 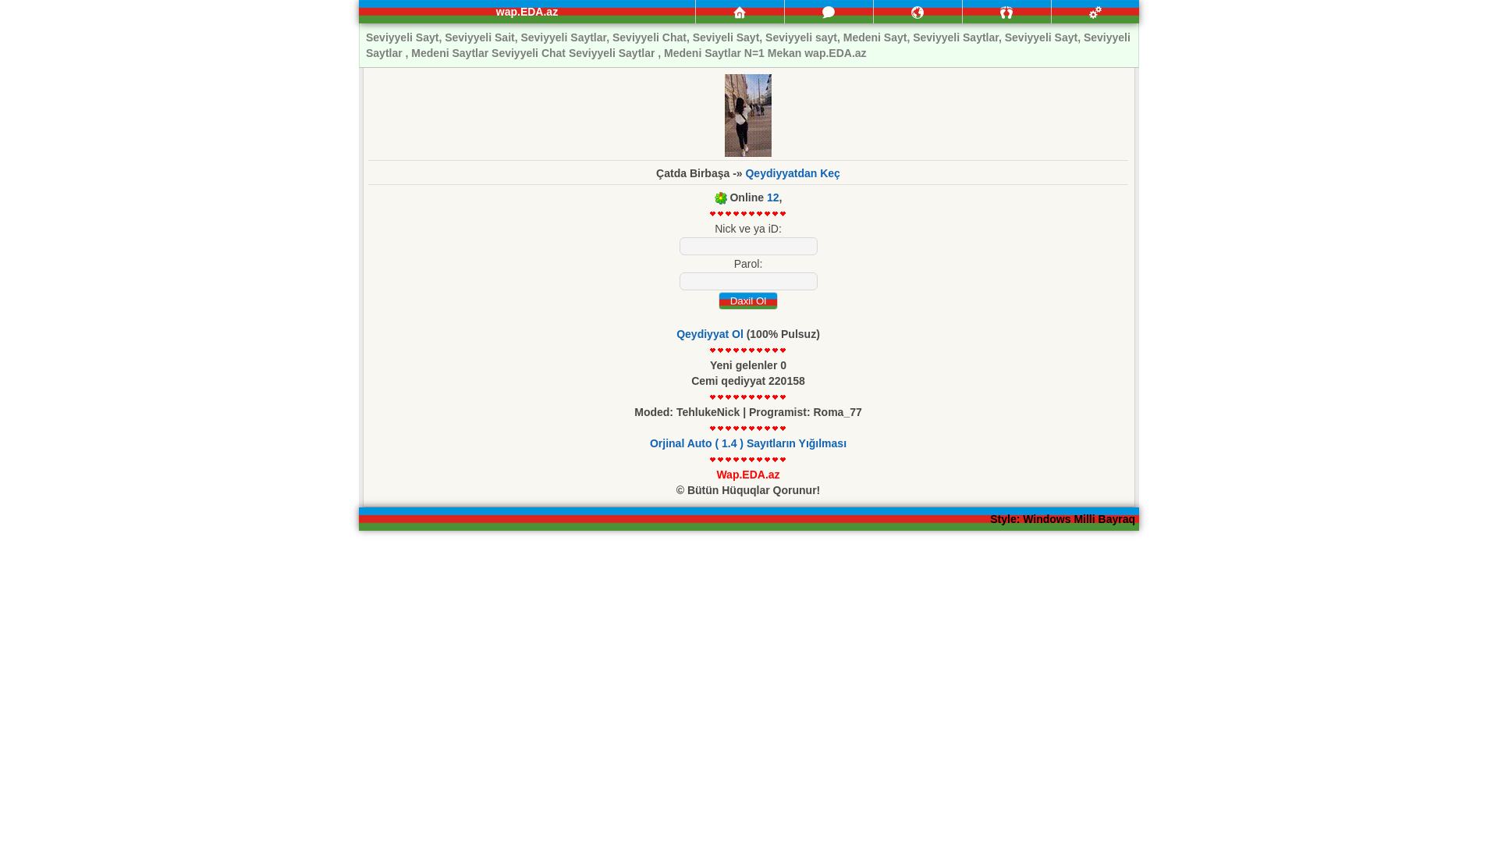 What do you see at coordinates (772, 197) in the screenshot?
I see `12` at bounding box center [772, 197].